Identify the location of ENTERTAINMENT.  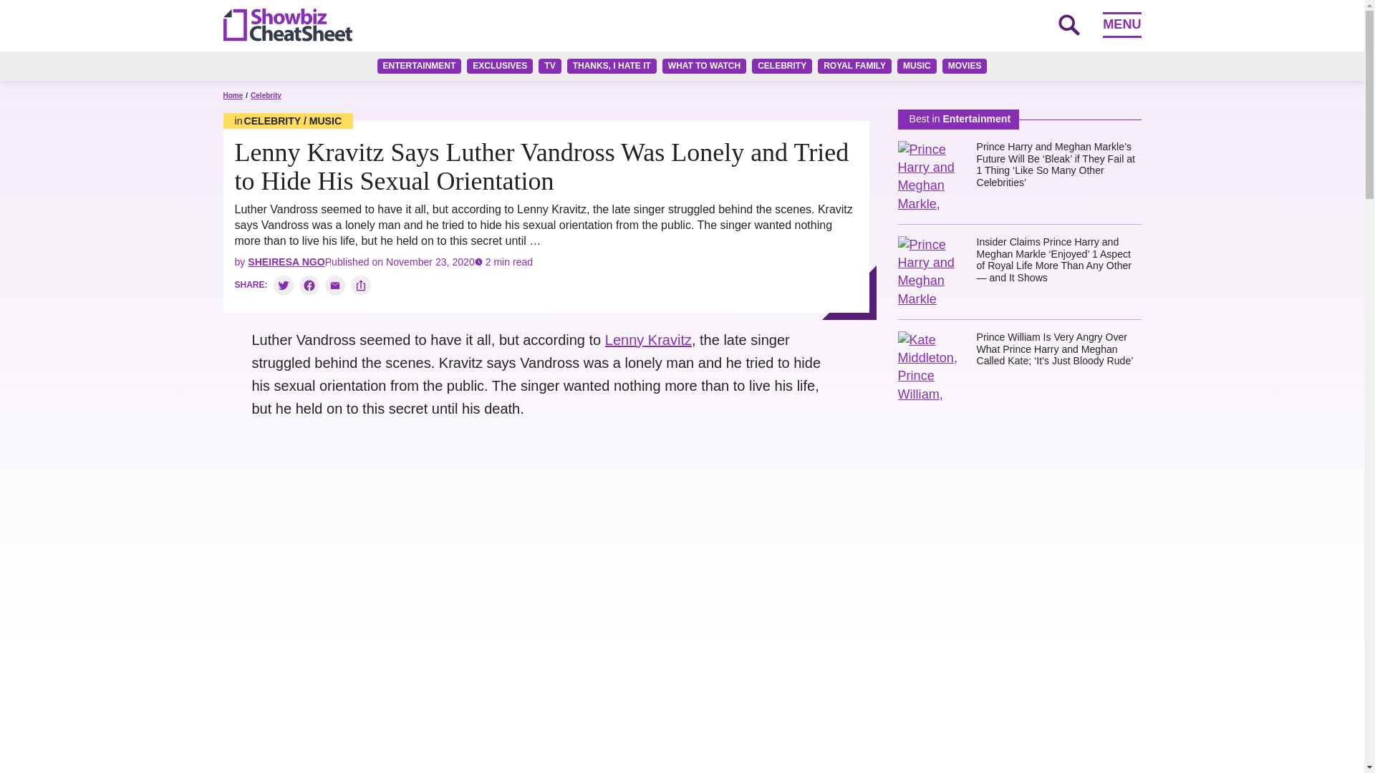
(420, 66).